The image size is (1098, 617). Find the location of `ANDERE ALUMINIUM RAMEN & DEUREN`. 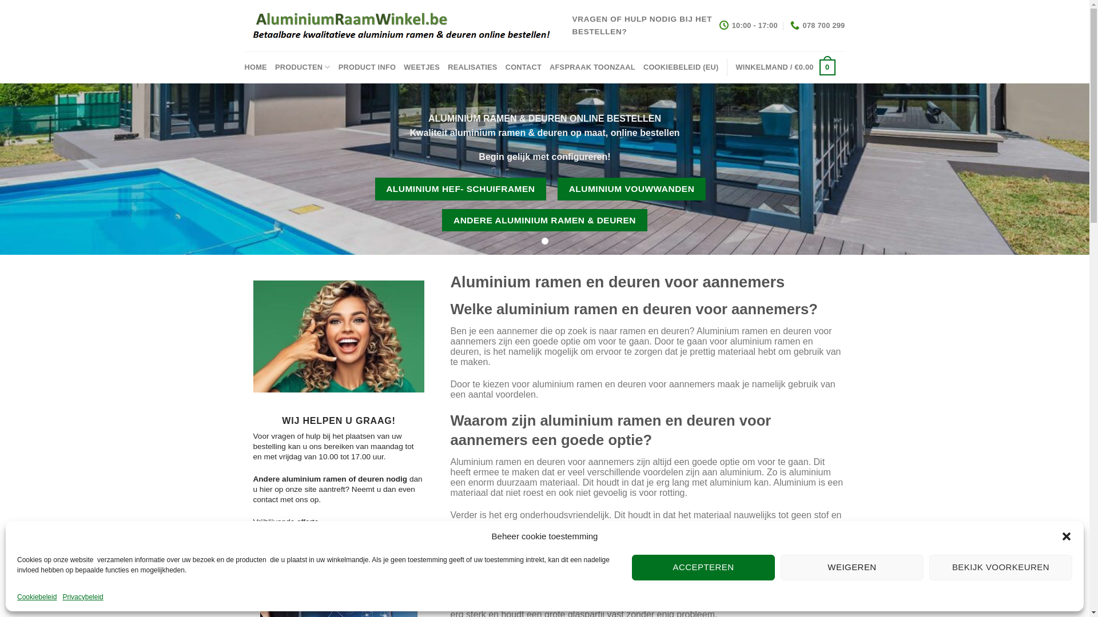

ANDERE ALUMINIUM RAMEN & DEUREN is located at coordinates (544, 221).